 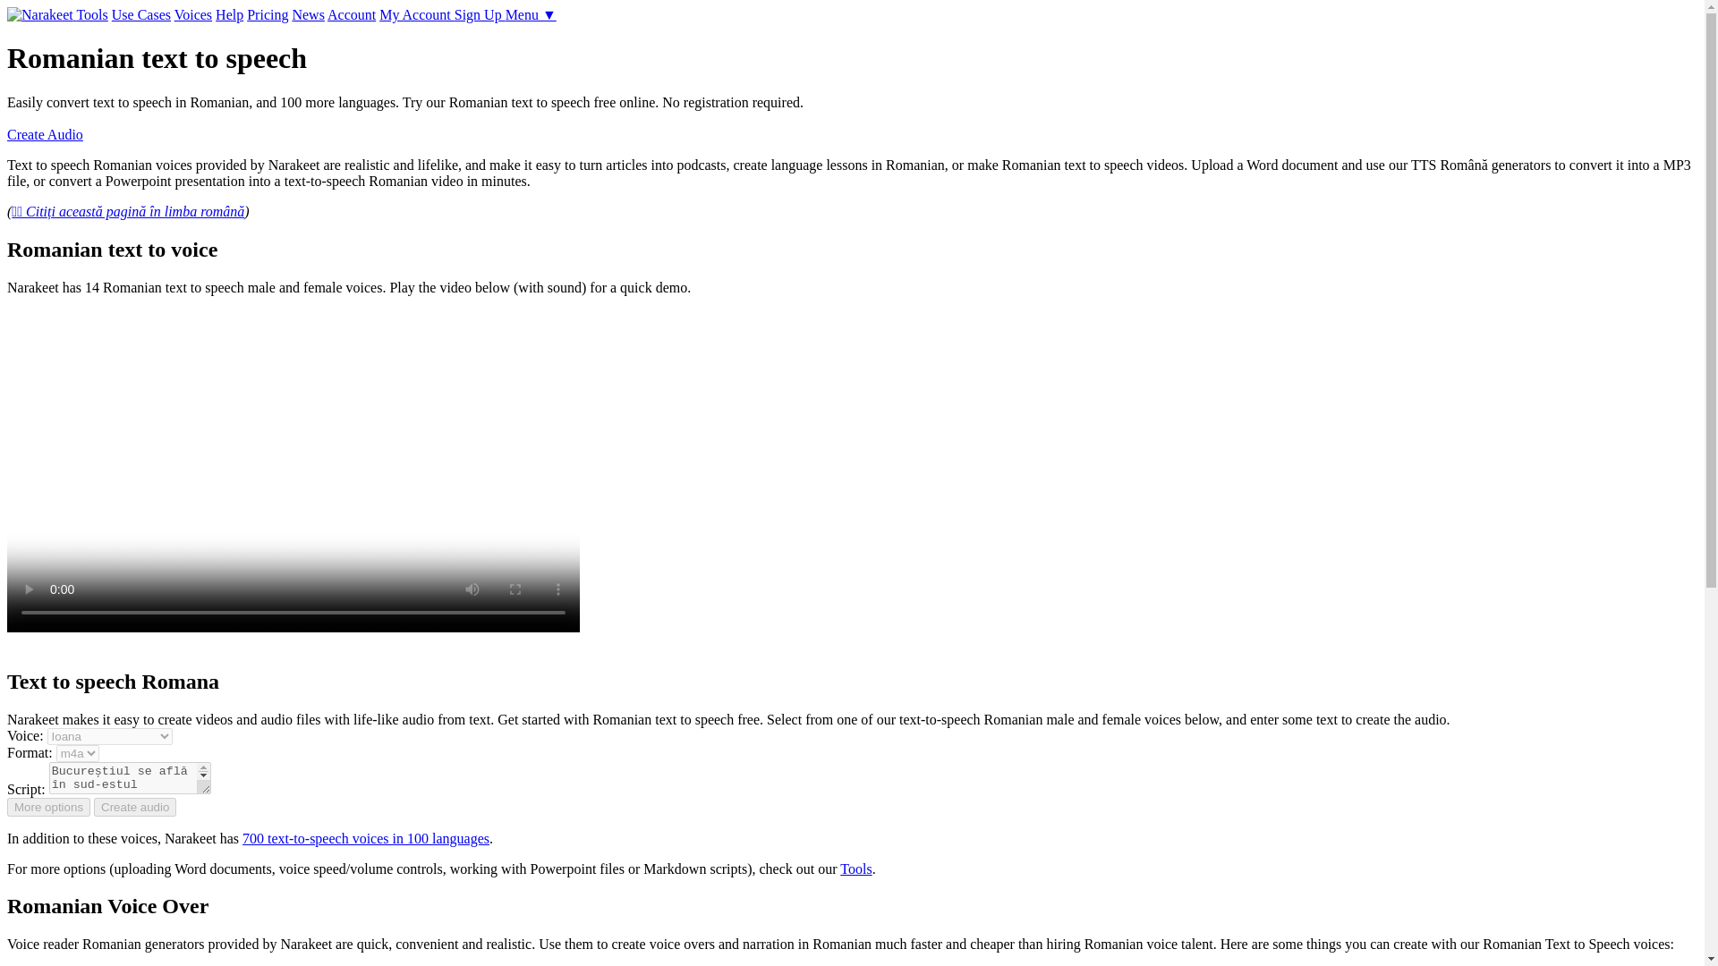 I want to click on Tools, so click(x=91, y=14).